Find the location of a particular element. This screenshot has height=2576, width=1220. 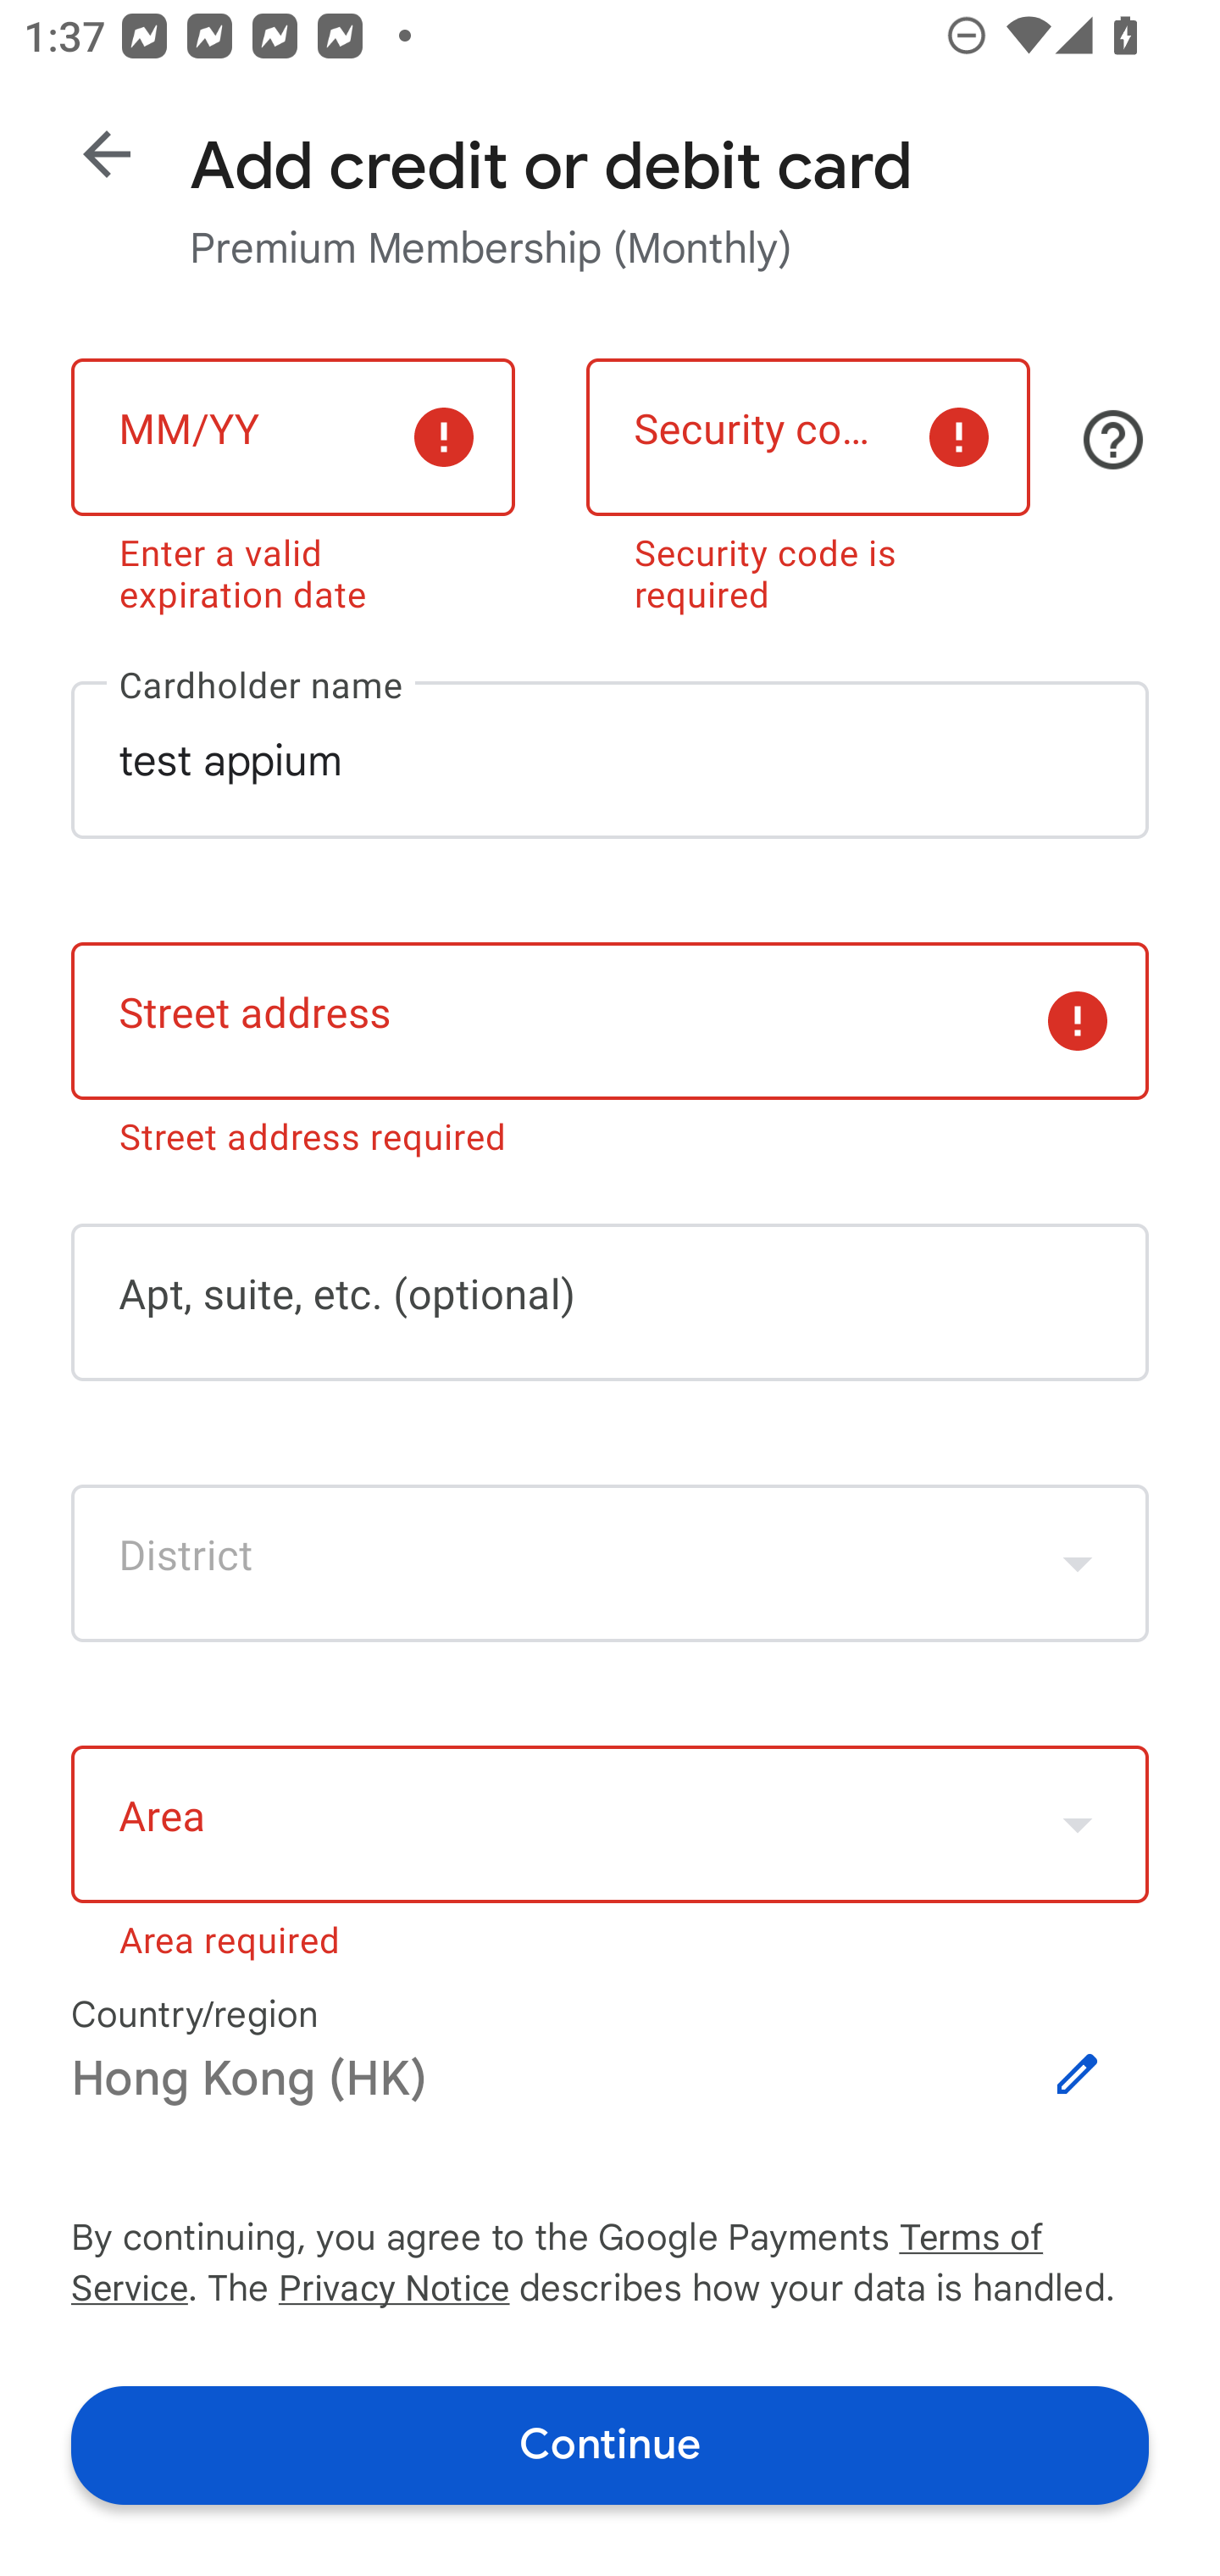

Apt, suite, etc. (optional) is located at coordinates (610, 1302).